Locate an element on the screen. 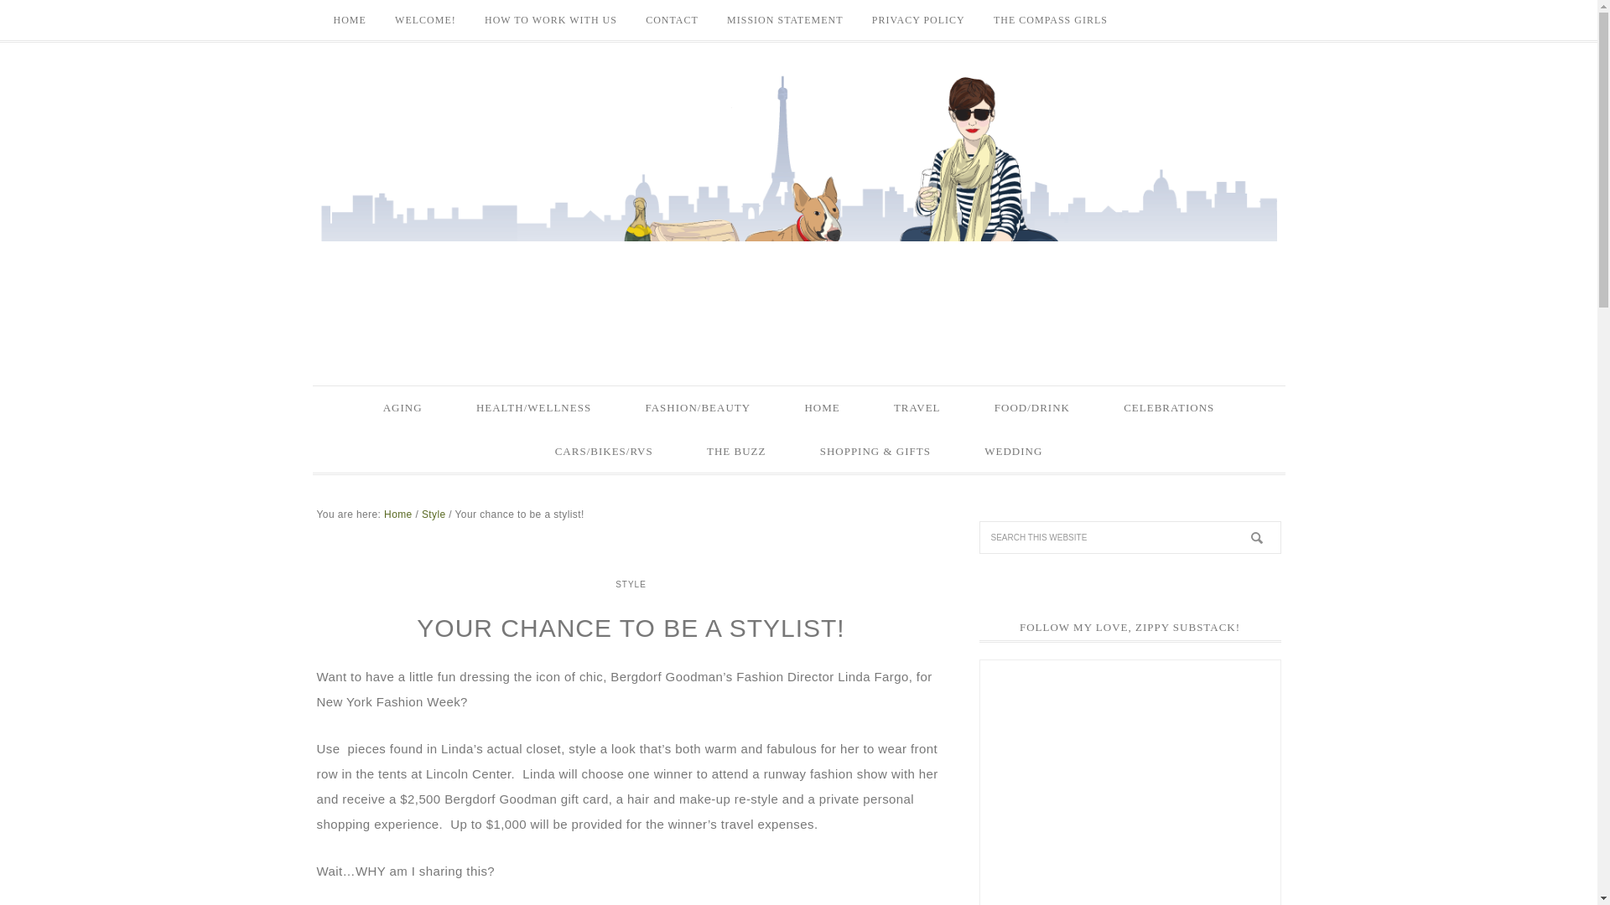 This screenshot has width=1610, height=905. TRAVEL is located at coordinates (917, 408).